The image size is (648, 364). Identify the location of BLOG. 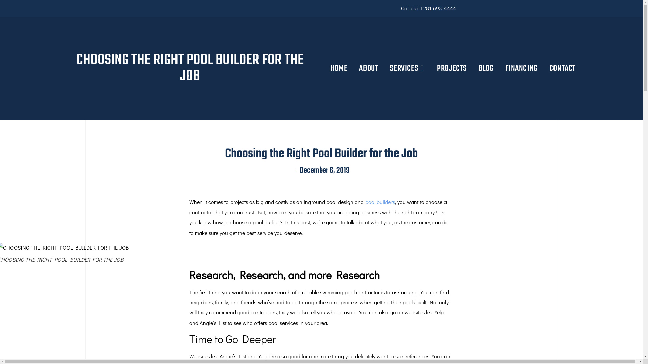
(486, 69).